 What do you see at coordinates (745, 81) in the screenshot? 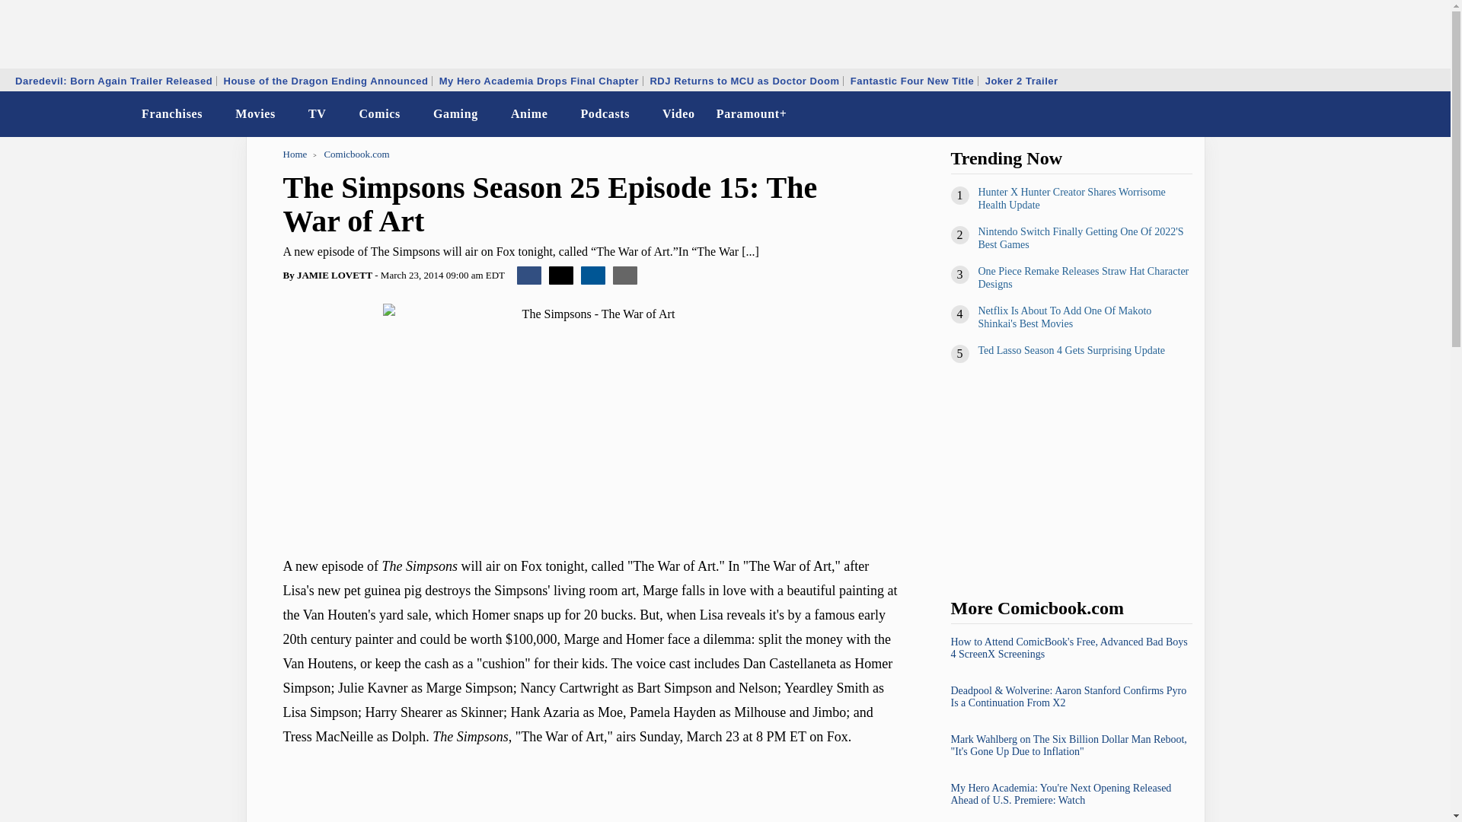
I see `RDJ Returns to MCU as Doctor Doom` at bounding box center [745, 81].